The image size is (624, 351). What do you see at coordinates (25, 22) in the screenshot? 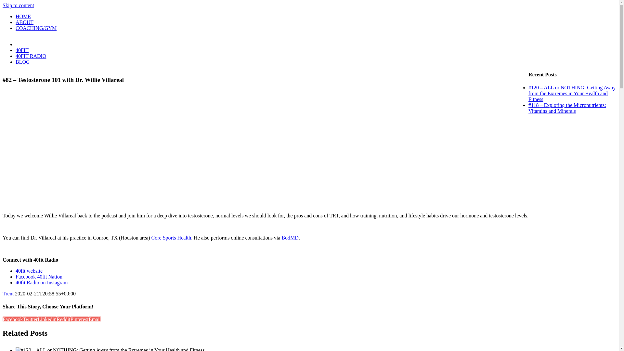
I see `ABOUT` at bounding box center [25, 22].